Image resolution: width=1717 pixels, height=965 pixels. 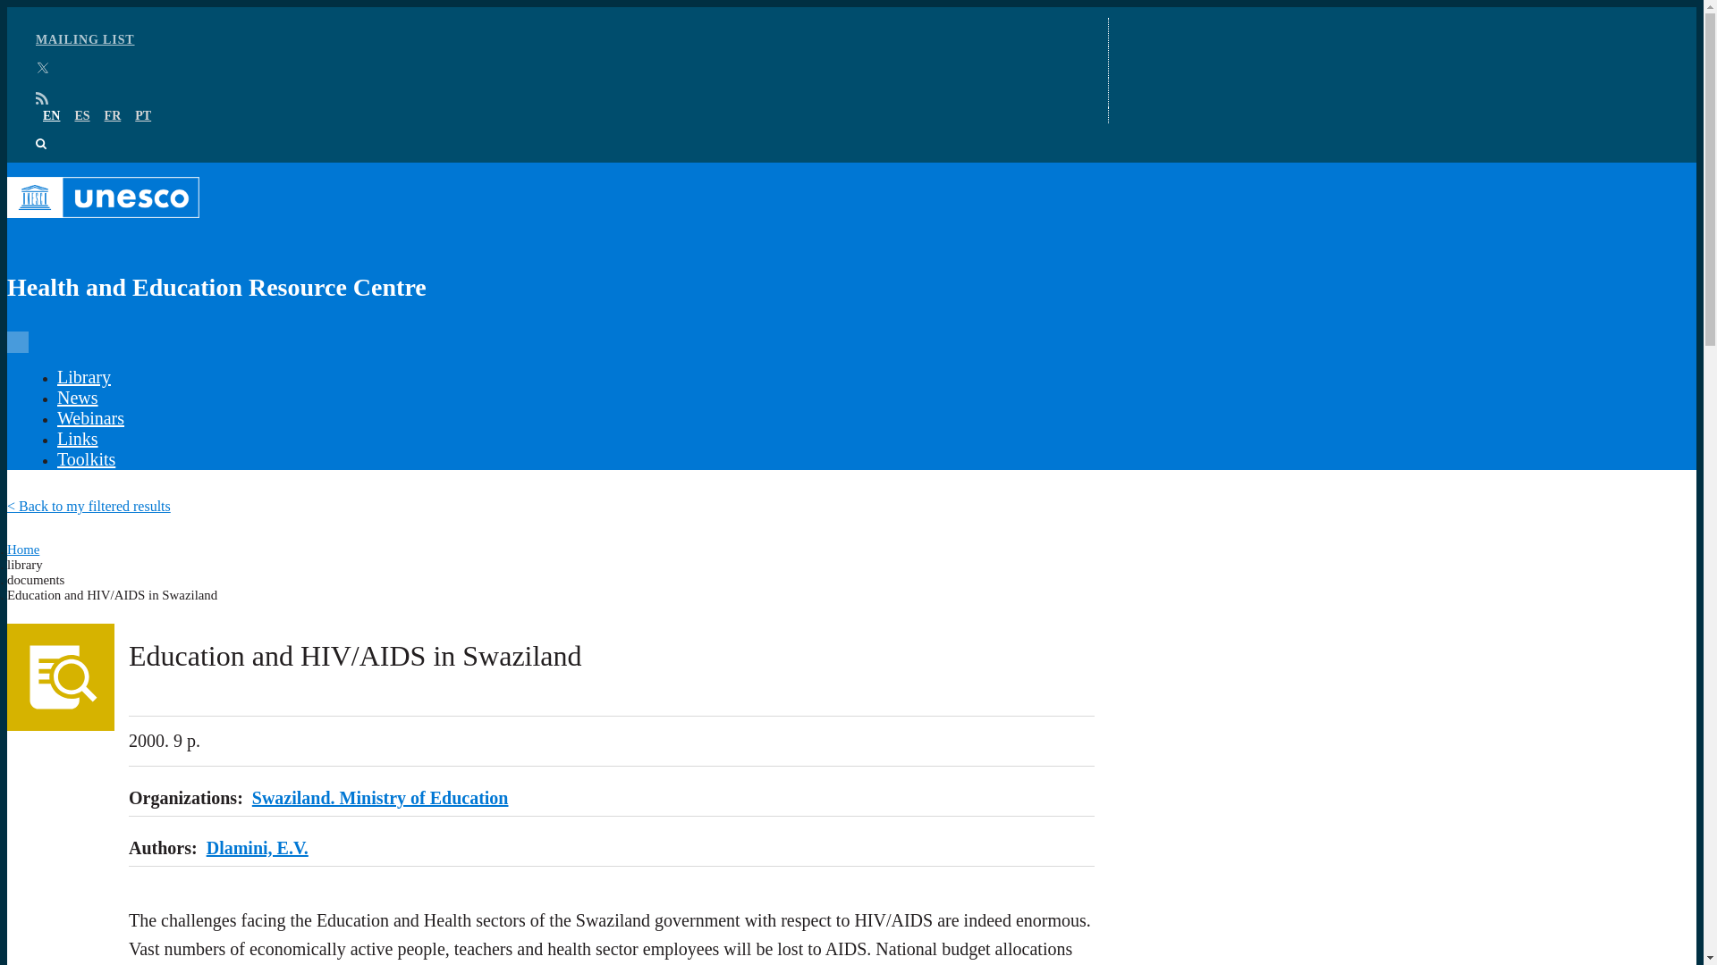 I want to click on Toolkits, so click(x=86, y=459).